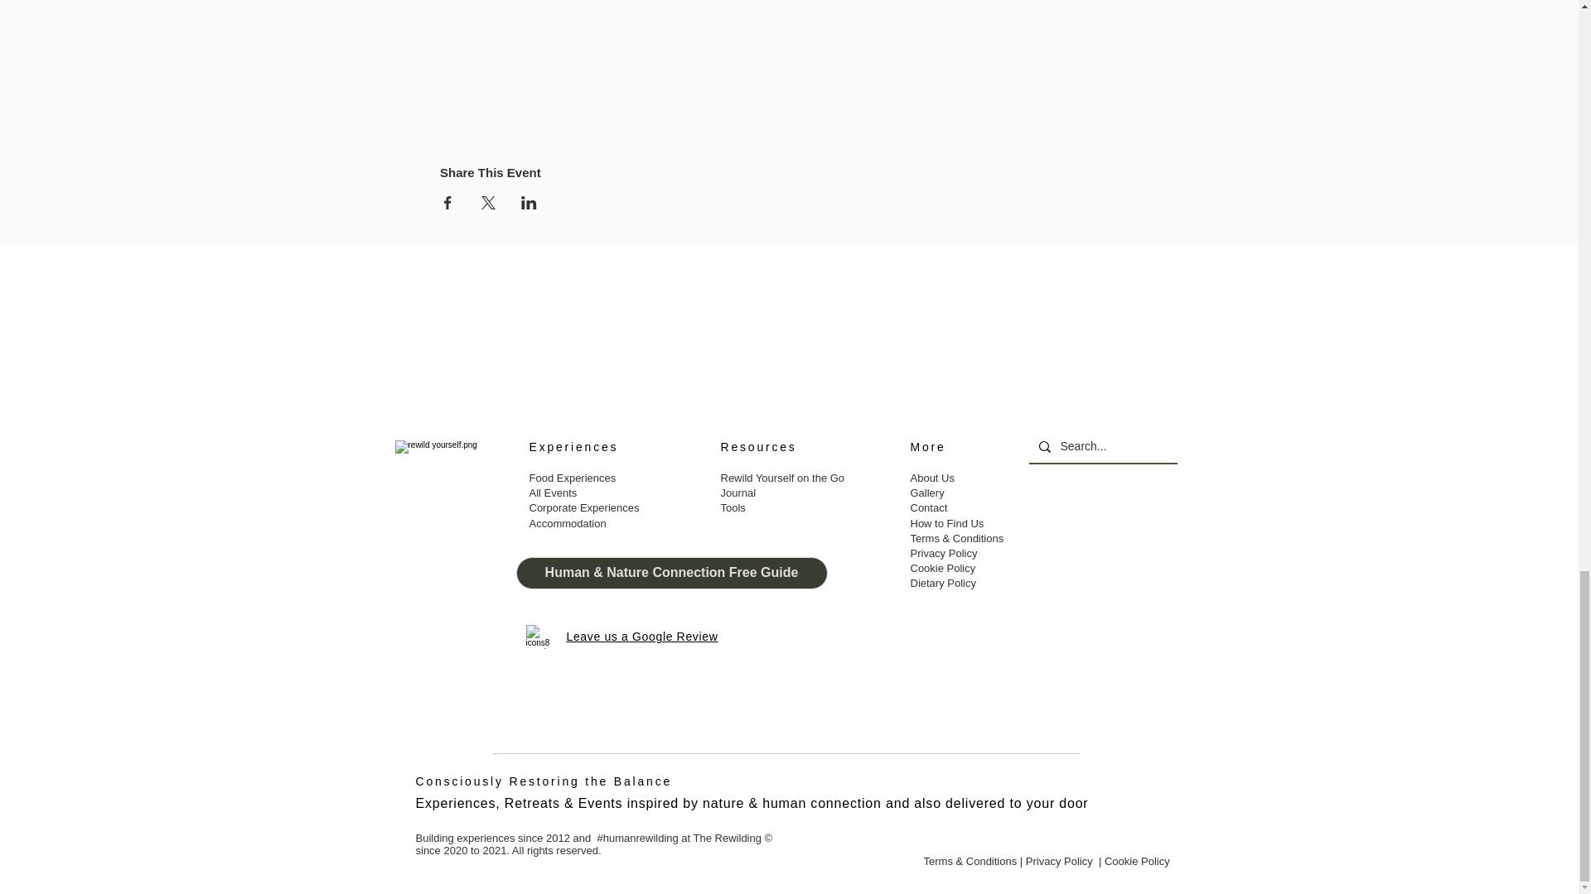 The height and width of the screenshot is (894, 1591). What do you see at coordinates (554, 492) in the screenshot?
I see `All Events ` at bounding box center [554, 492].